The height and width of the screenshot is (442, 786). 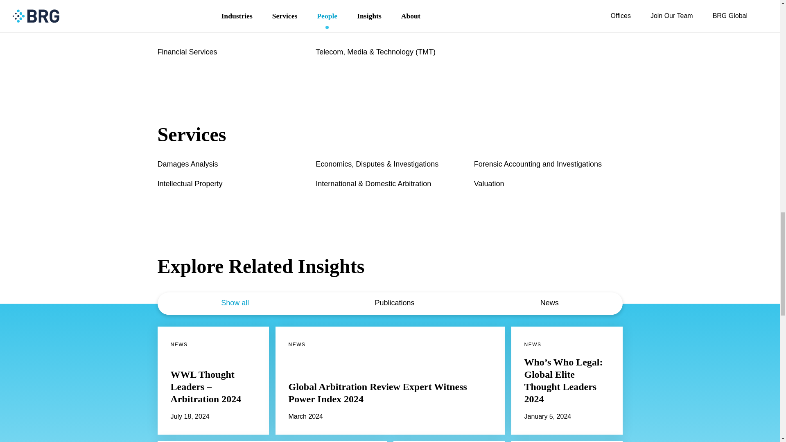 I want to click on Forensic Accounting and Investigations, so click(x=538, y=164).